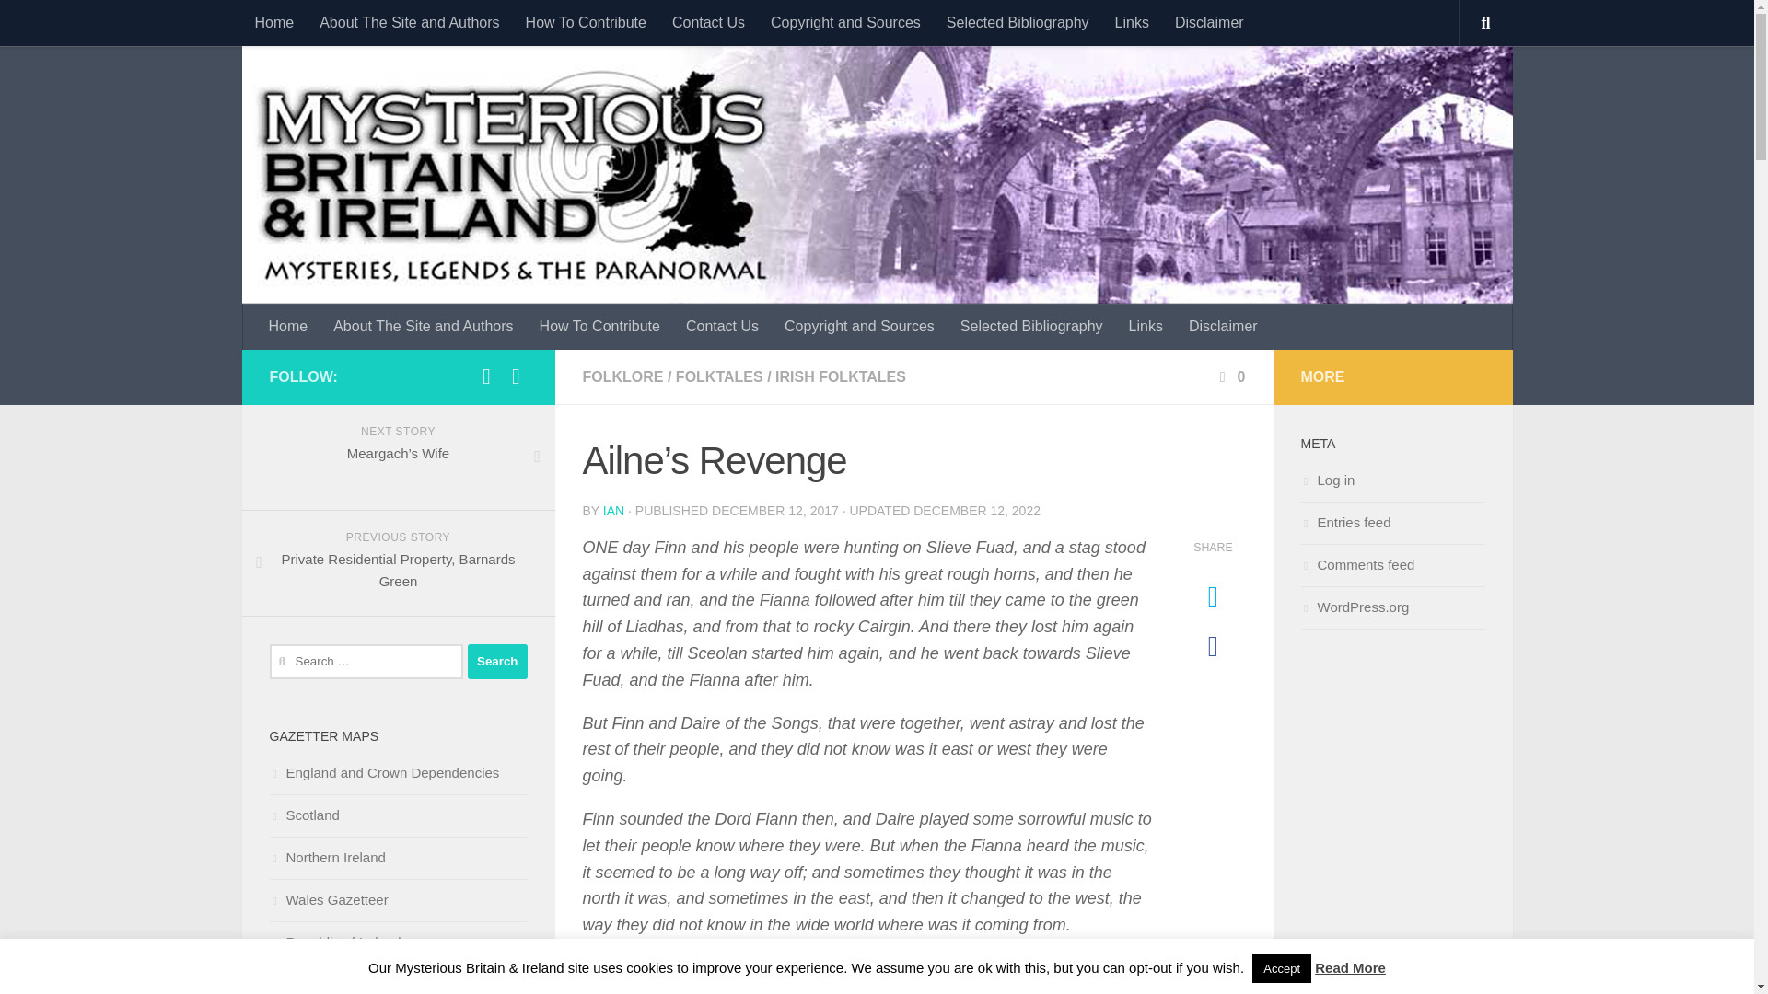 Image resolution: width=1768 pixels, height=994 pixels. What do you see at coordinates (1017, 22) in the screenshot?
I see `Selected Bibliography` at bounding box center [1017, 22].